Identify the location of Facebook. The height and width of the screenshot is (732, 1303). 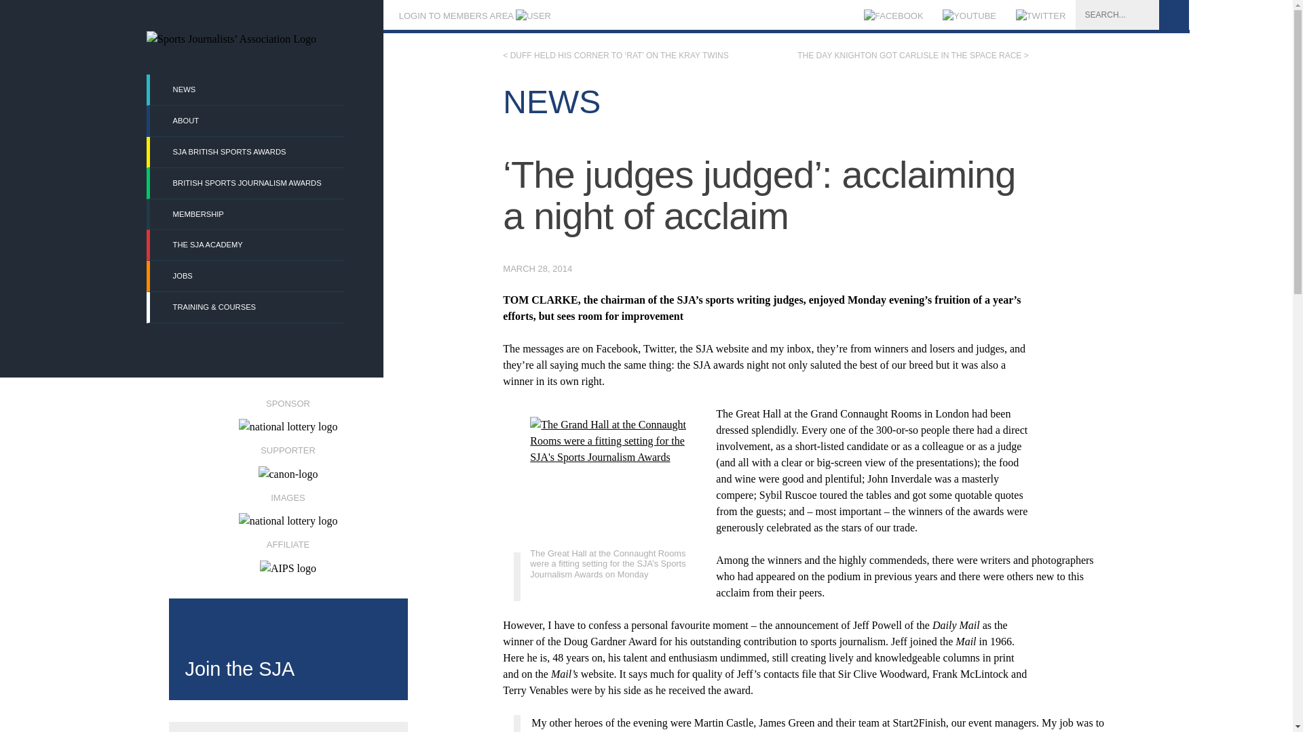
(893, 16).